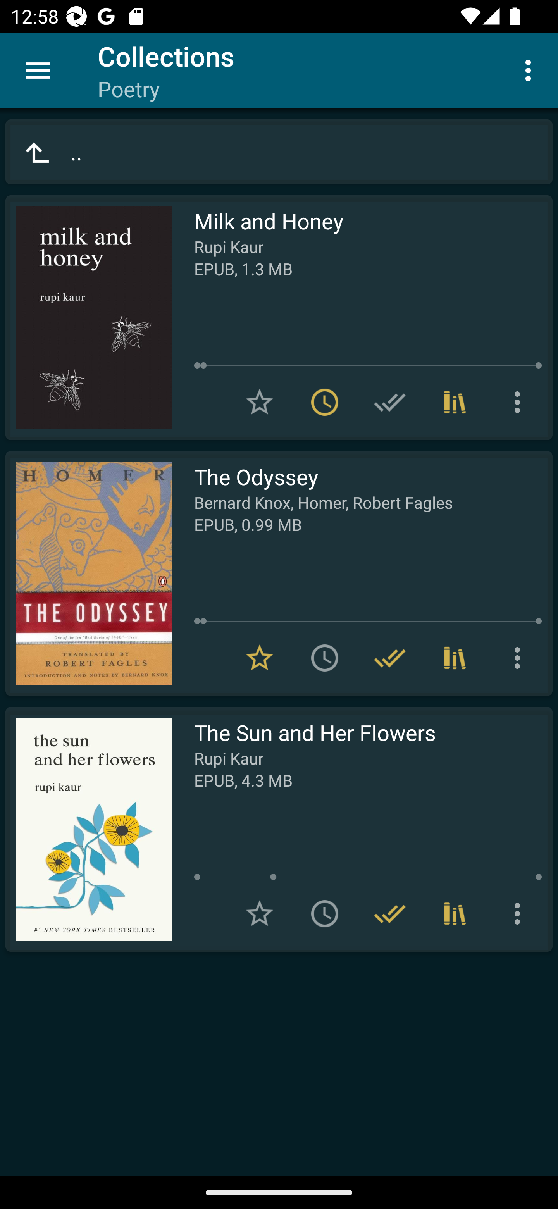 The image size is (558, 1209). I want to click on Read Milk and Honey, so click(89, 318).